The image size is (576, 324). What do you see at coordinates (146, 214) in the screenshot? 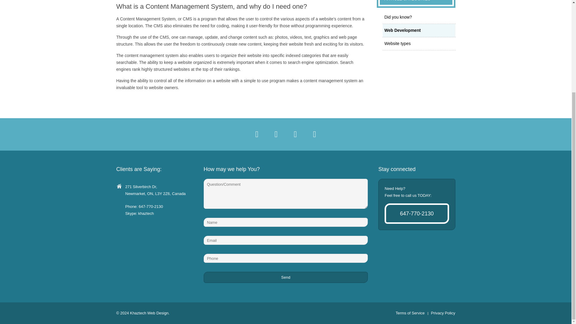
I see `Skype` at bounding box center [146, 214].